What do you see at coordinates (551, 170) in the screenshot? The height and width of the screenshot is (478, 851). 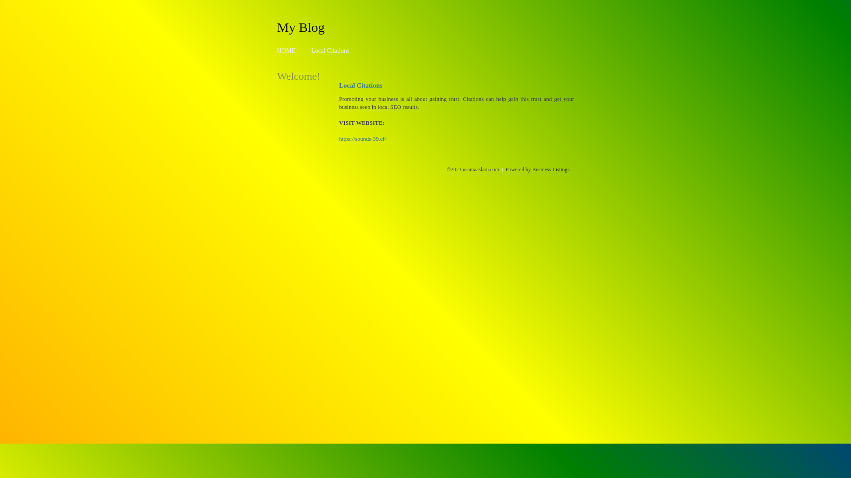 I see `Business Listings` at bounding box center [551, 170].